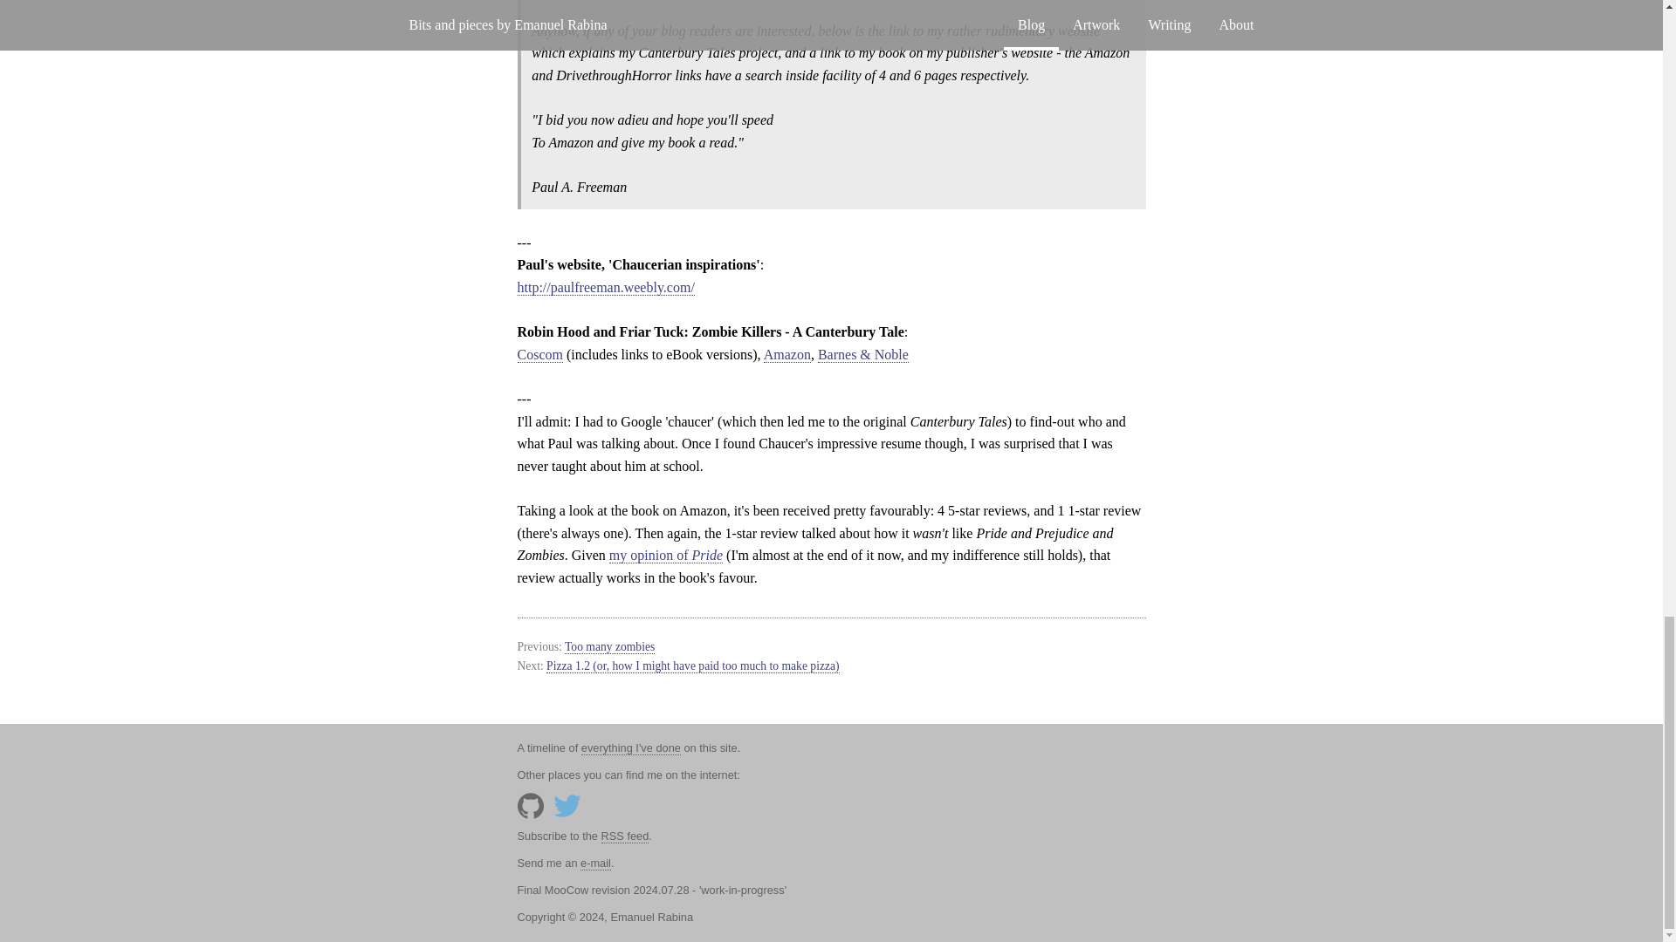  I want to click on Coscom, so click(539, 354).